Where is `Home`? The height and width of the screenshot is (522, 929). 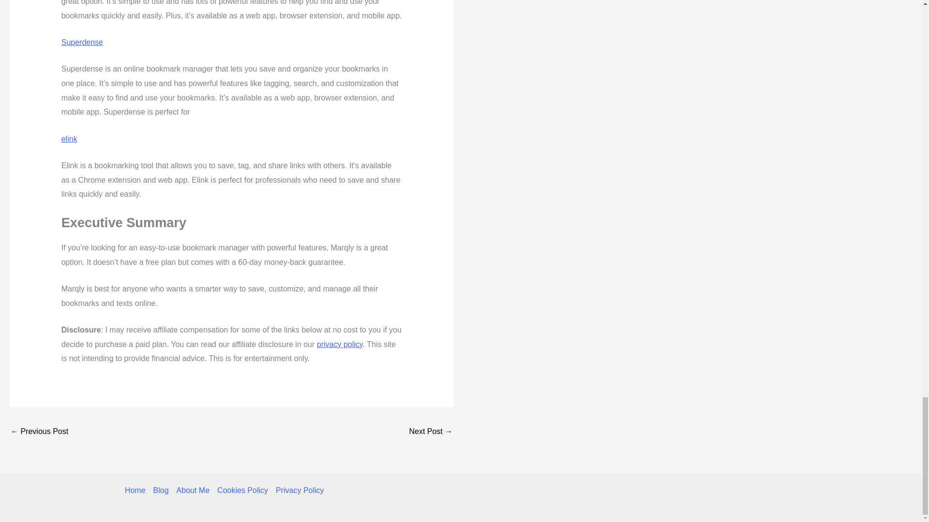
Home is located at coordinates (137, 491).